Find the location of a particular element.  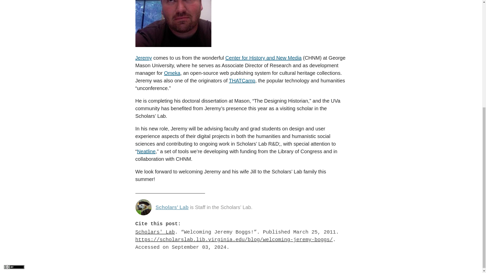

Jeremy is located at coordinates (143, 58).